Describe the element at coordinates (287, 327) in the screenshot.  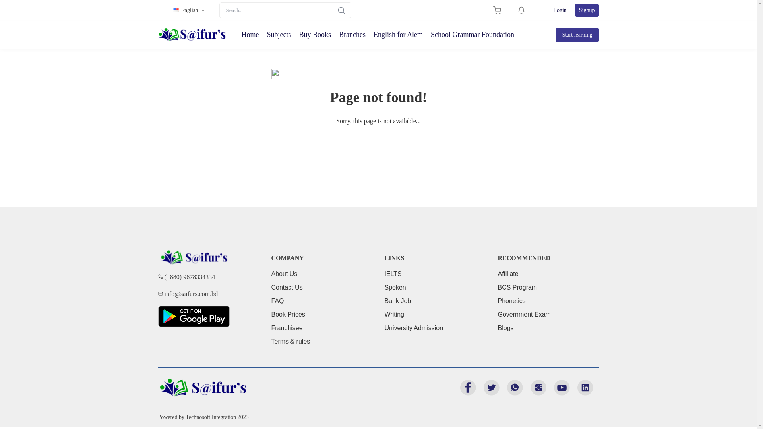
I see `Franchisee` at that location.